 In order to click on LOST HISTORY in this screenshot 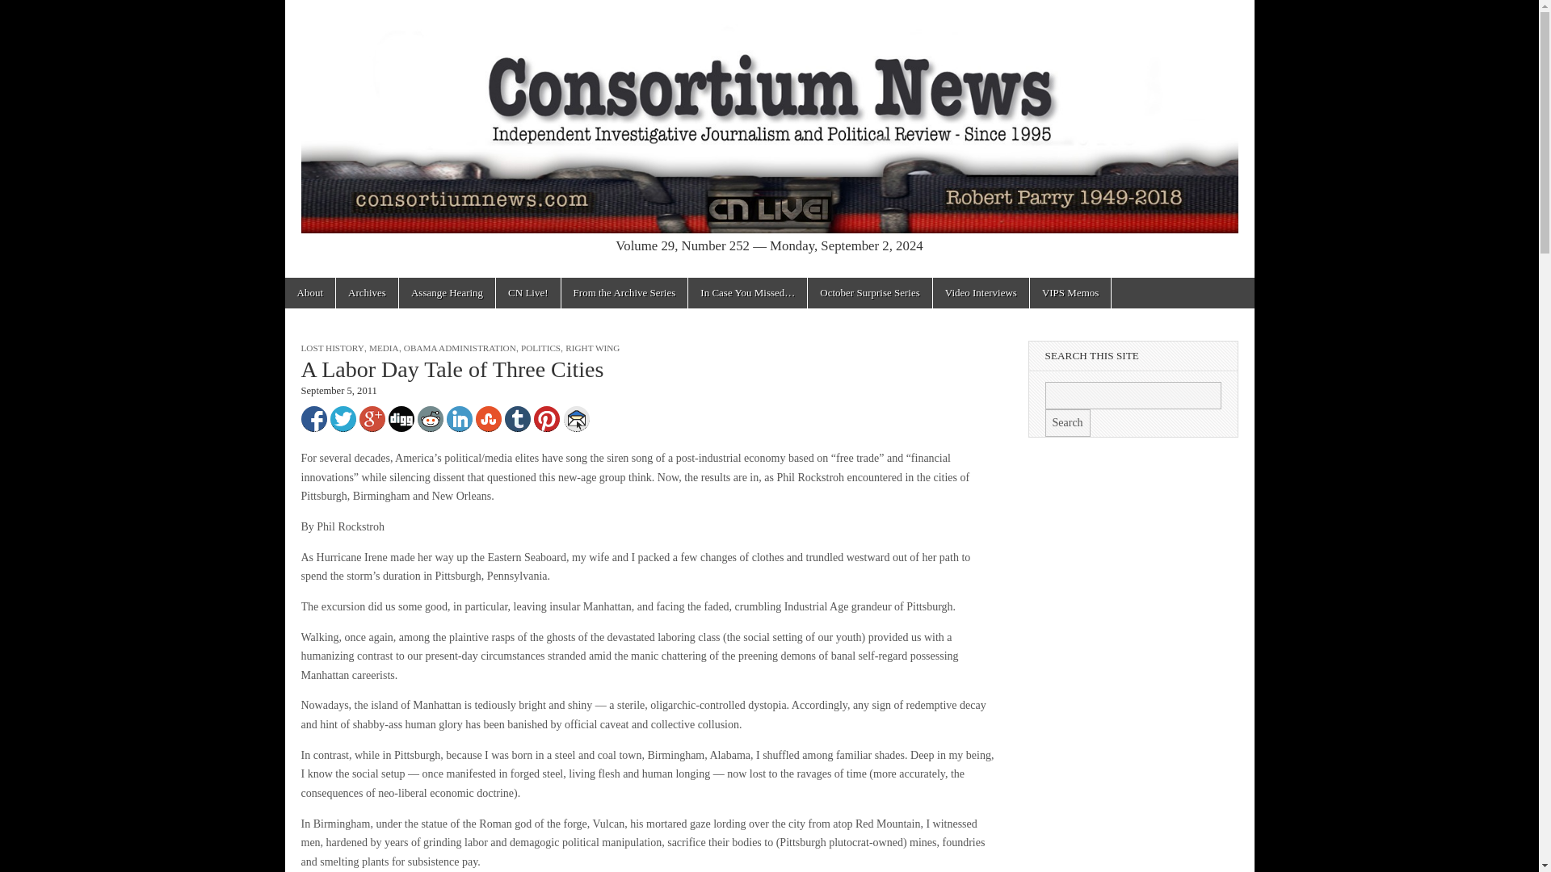, I will do `click(331, 348)`.